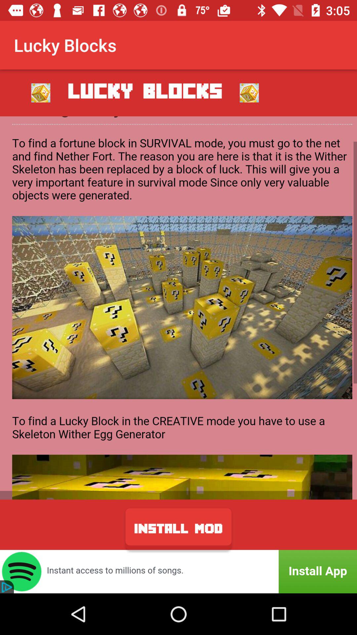 This screenshot has height=635, width=357. I want to click on go to install app, so click(178, 571).